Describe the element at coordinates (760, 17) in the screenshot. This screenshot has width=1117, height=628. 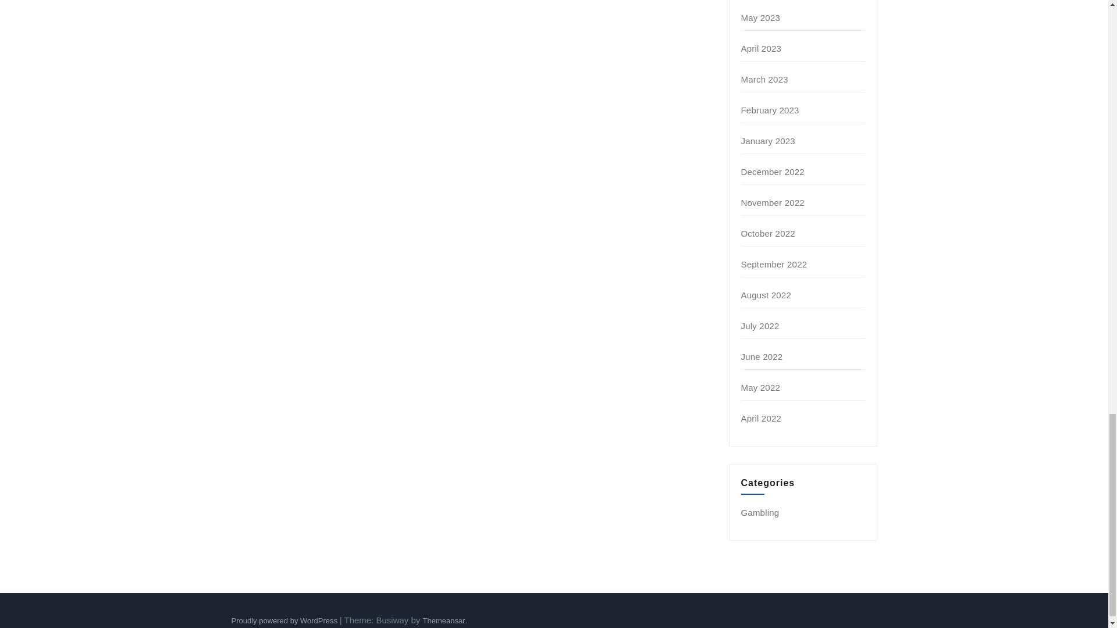
I see `May 2023` at that location.